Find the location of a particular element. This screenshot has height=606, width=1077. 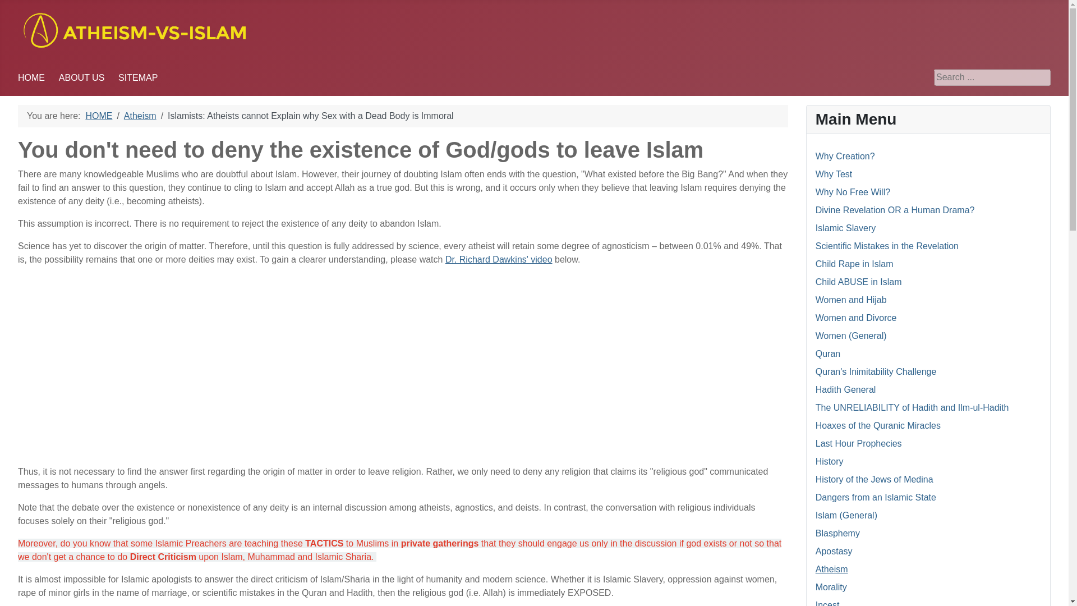

Divine Revelation OR a Human Drama? is located at coordinates (895, 210).